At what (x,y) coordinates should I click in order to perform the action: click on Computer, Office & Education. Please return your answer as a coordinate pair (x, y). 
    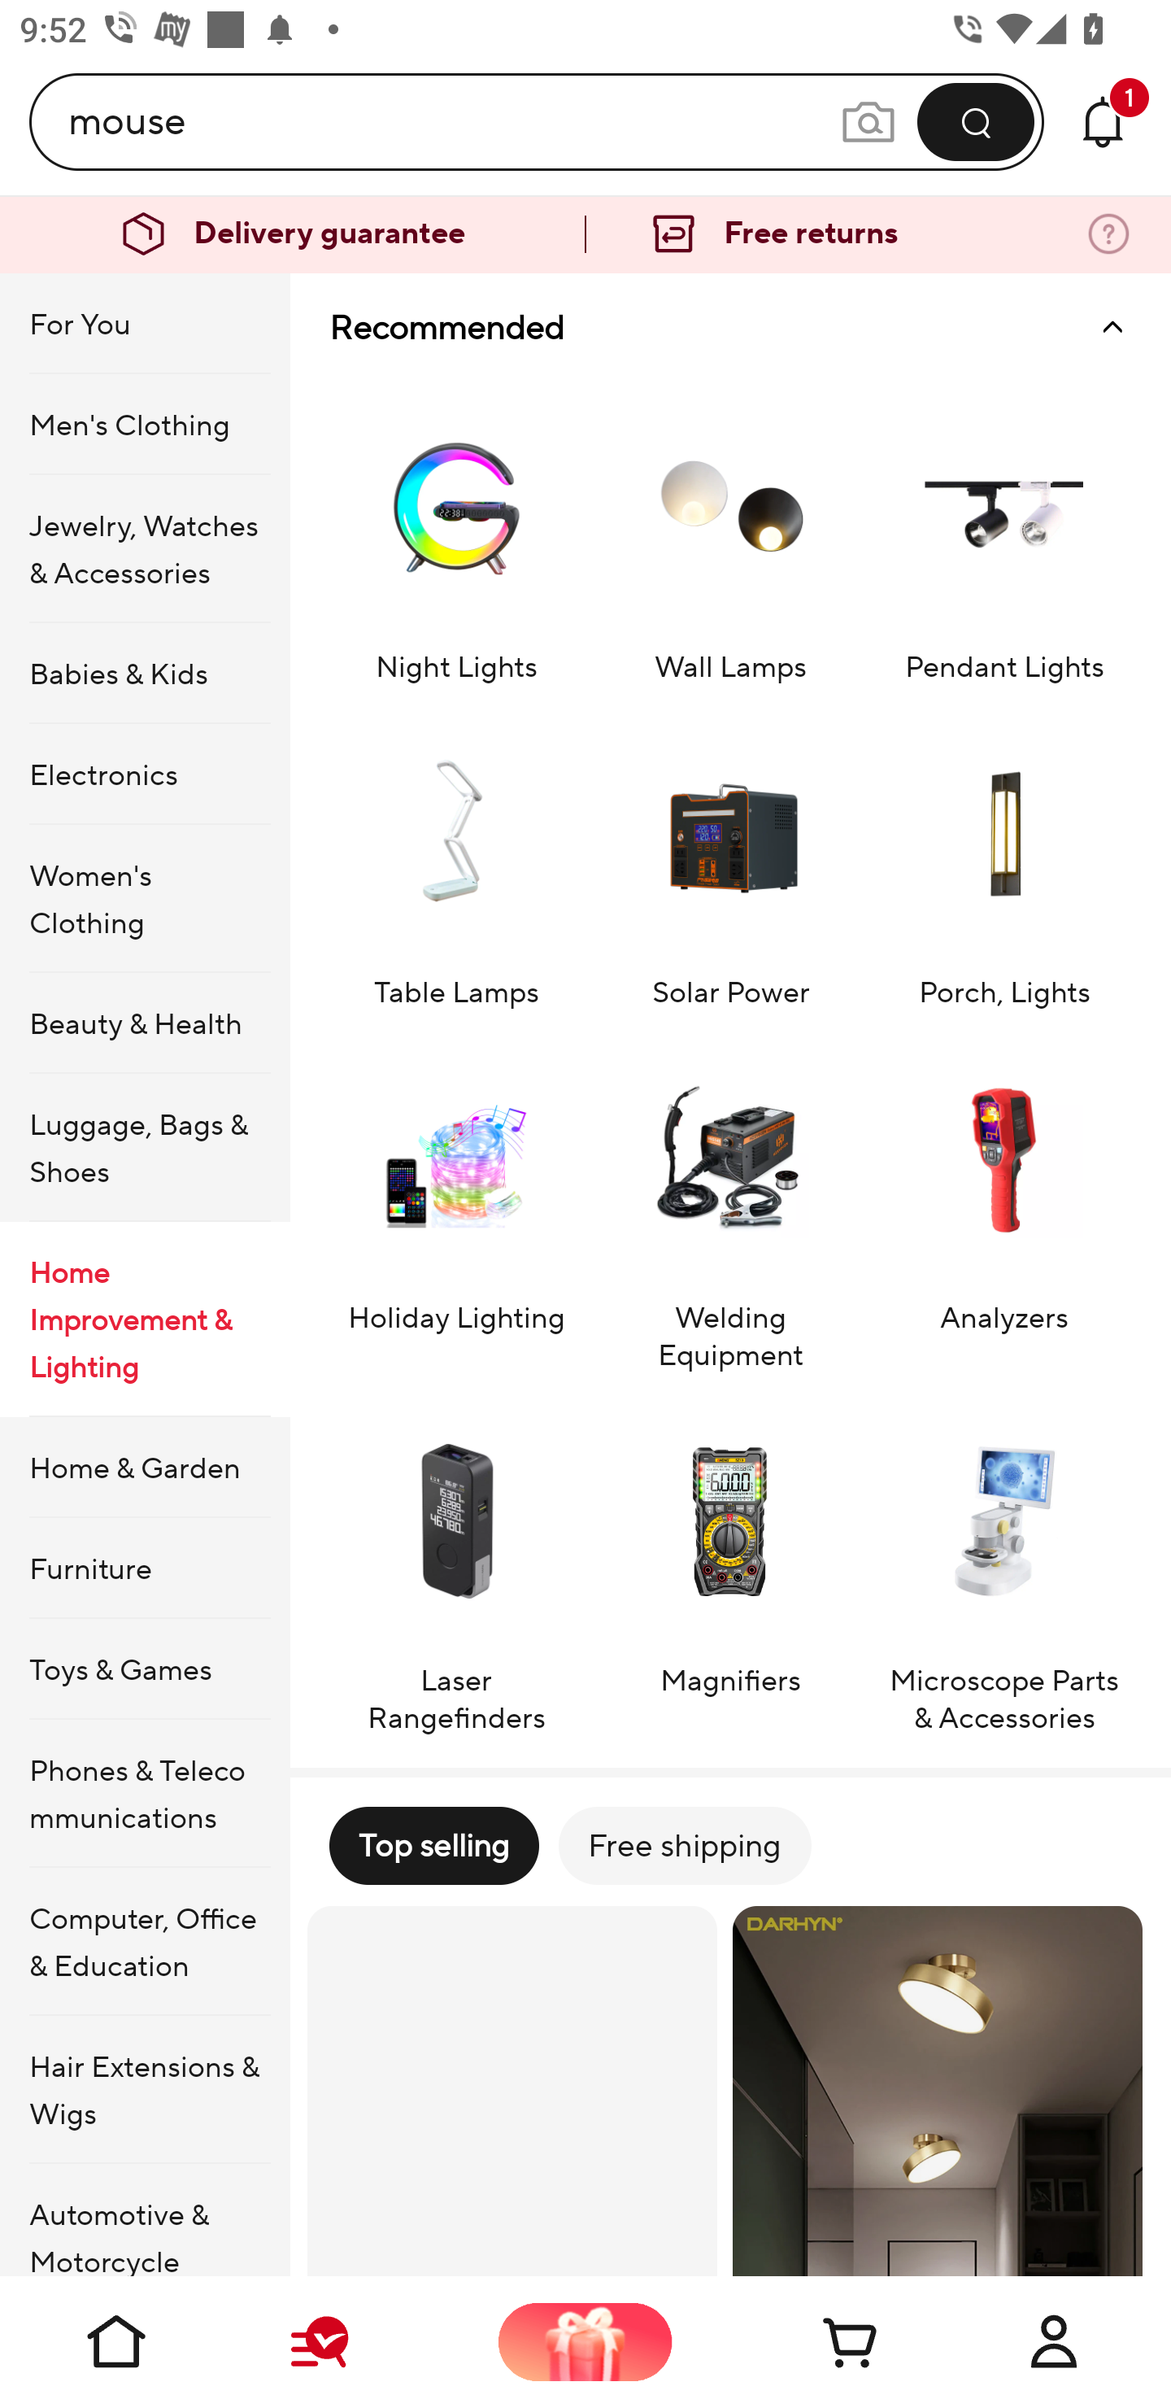
    Looking at the image, I should click on (145, 1941).